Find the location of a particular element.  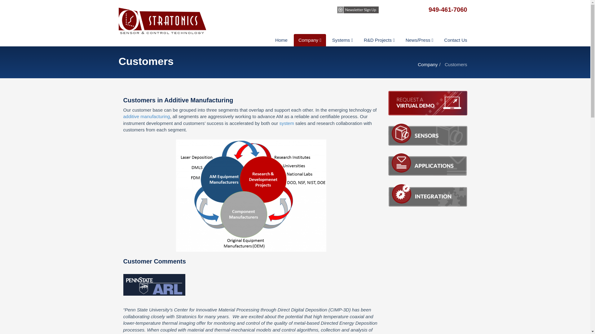

additive manufacturing is located at coordinates (147, 116).